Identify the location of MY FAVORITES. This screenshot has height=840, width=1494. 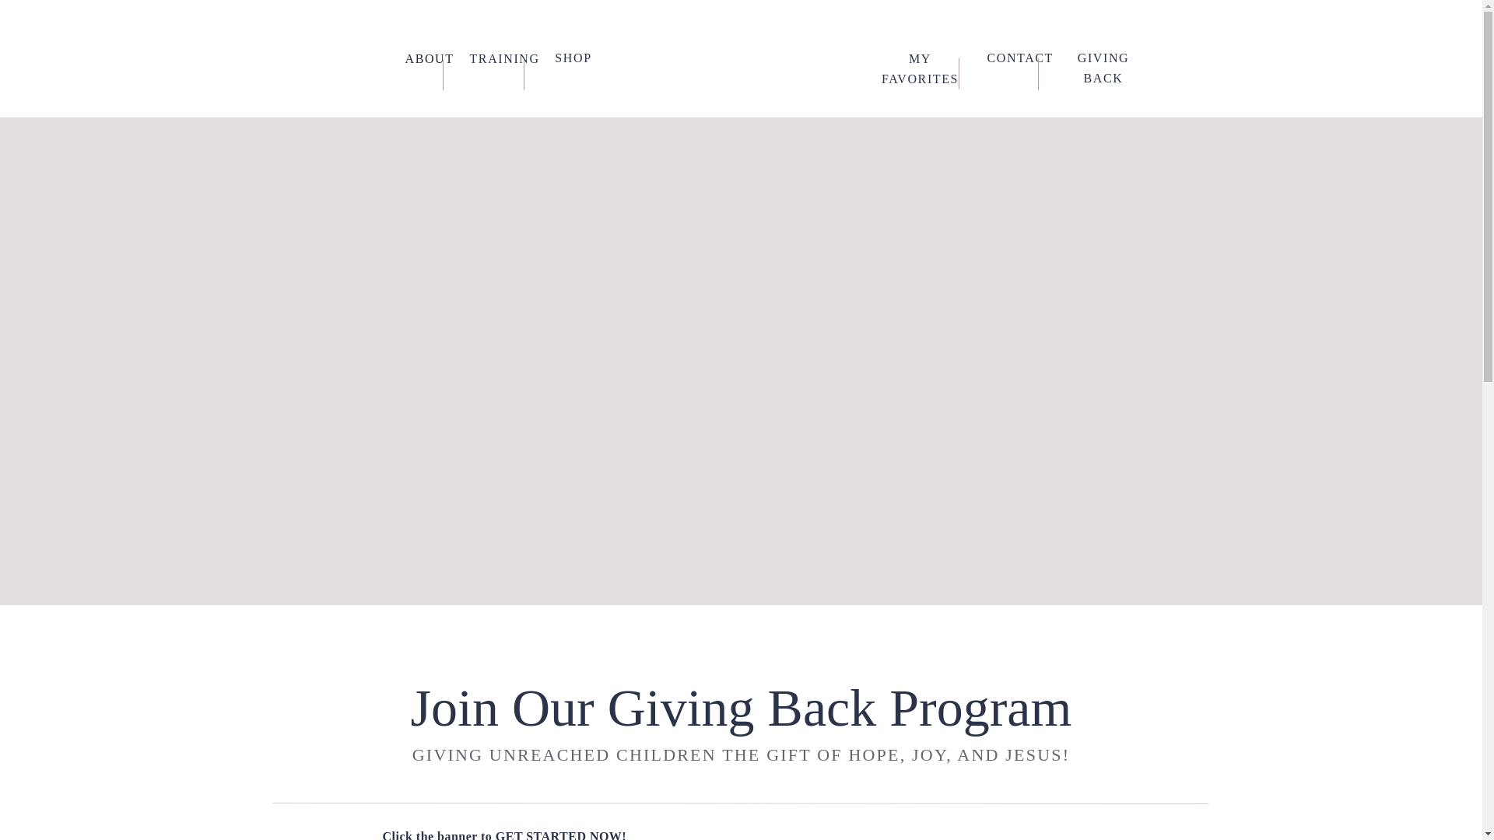
(920, 58).